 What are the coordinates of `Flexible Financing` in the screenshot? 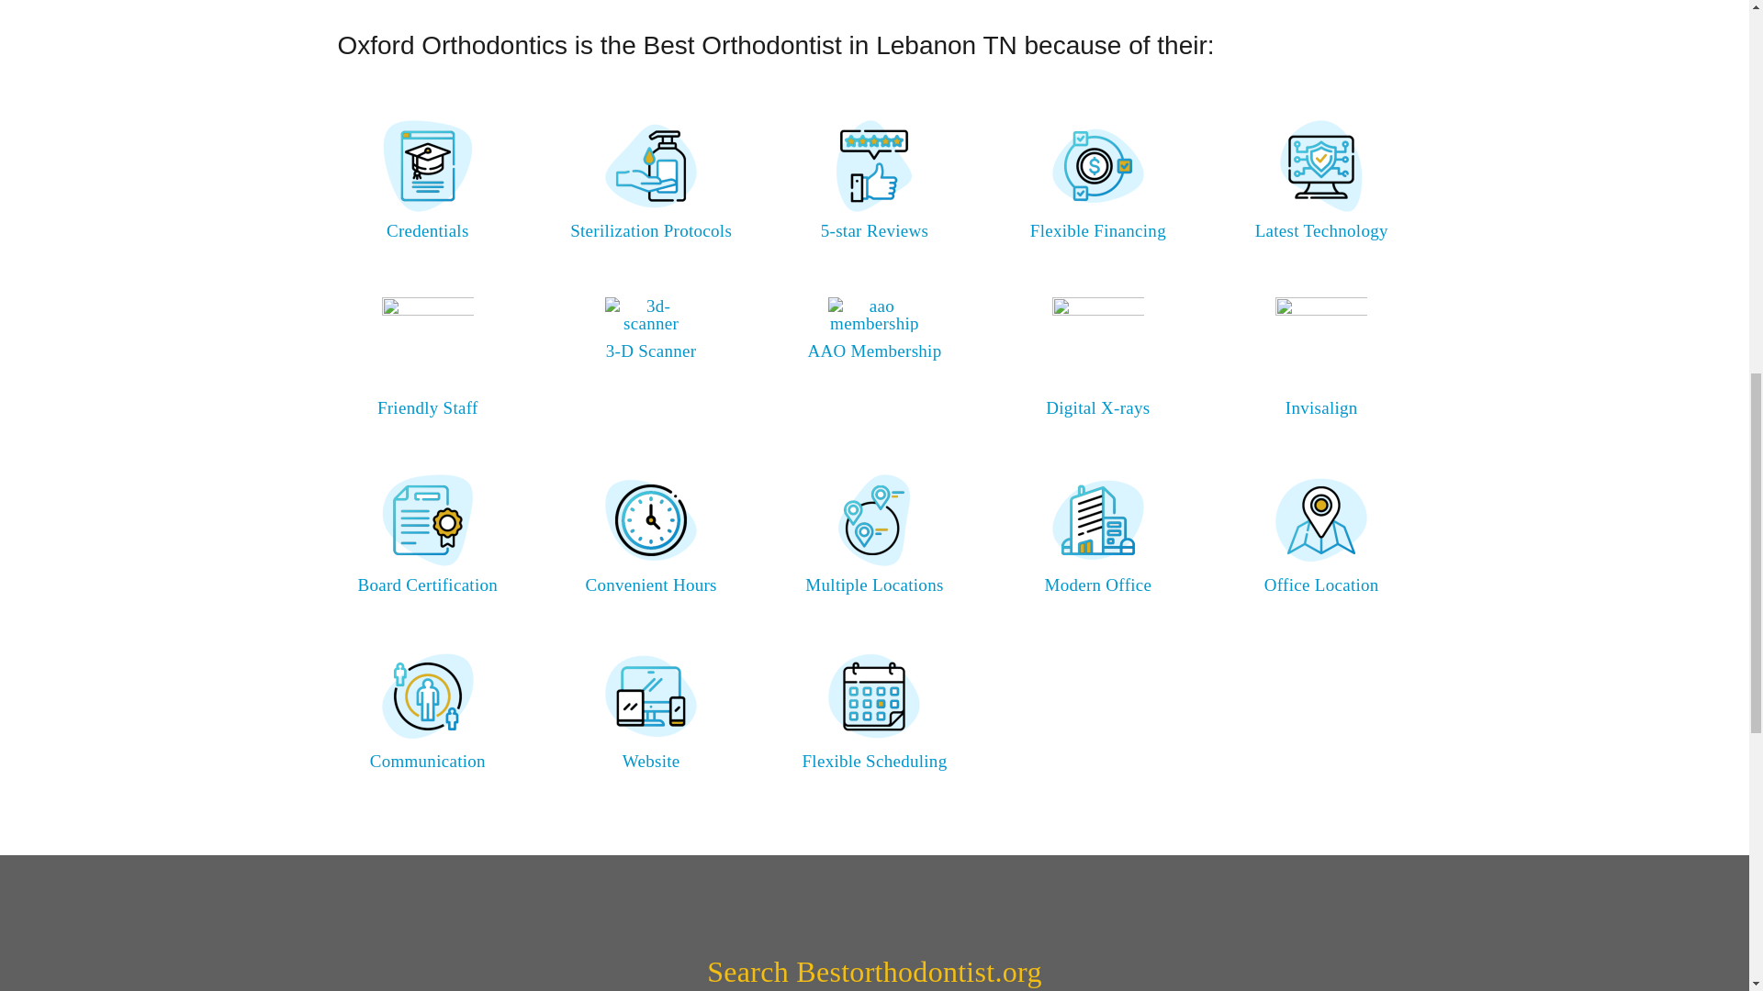 It's located at (1097, 230).